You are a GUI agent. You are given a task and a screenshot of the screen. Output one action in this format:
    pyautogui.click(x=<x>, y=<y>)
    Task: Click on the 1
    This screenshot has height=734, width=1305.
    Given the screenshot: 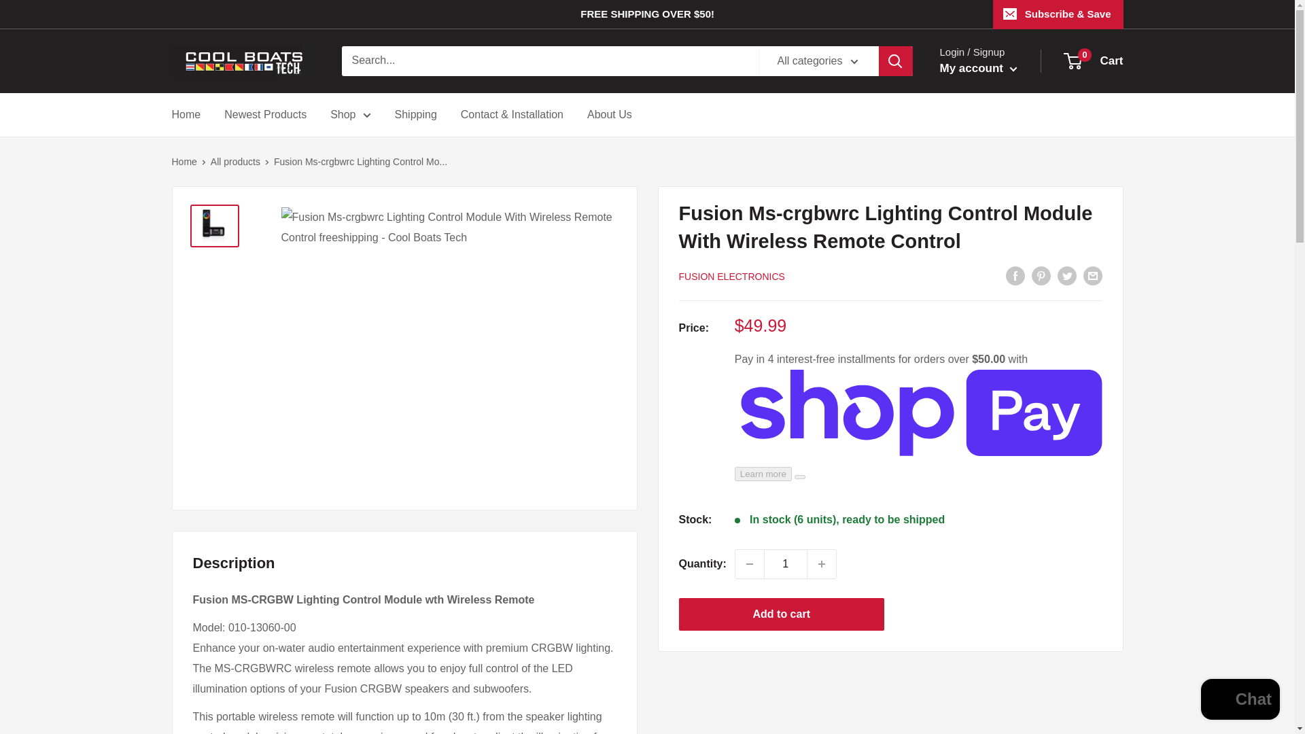 What is the action you would take?
    pyautogui.click(x=786, y=564)
    